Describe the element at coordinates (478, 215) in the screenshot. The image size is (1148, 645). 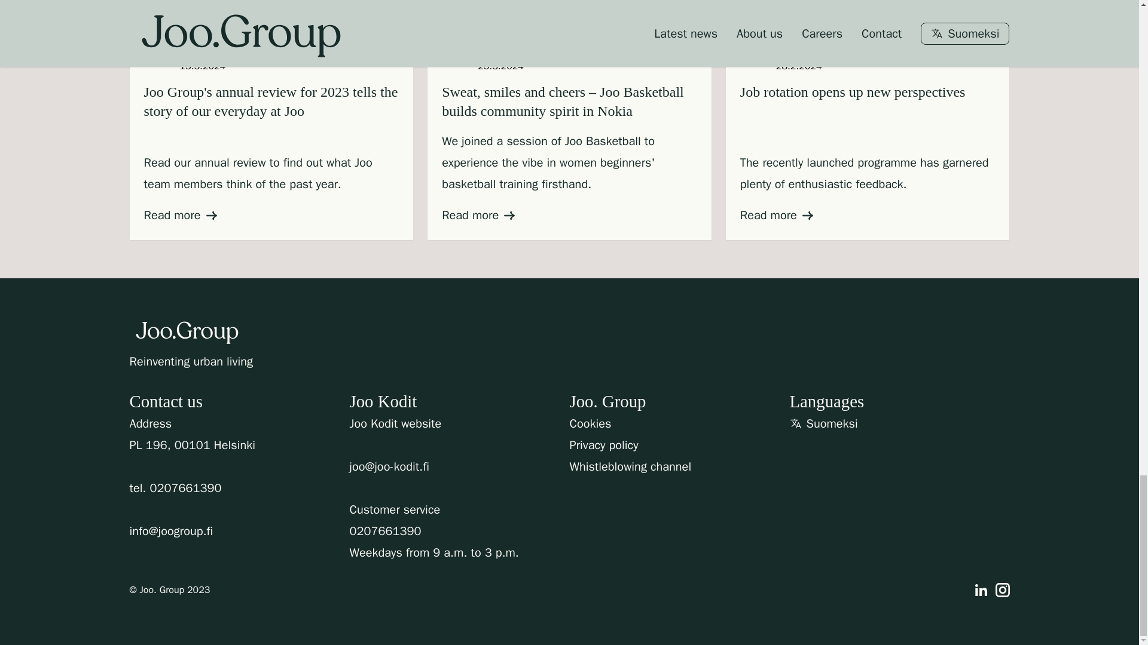
I see `Read more` at that location.